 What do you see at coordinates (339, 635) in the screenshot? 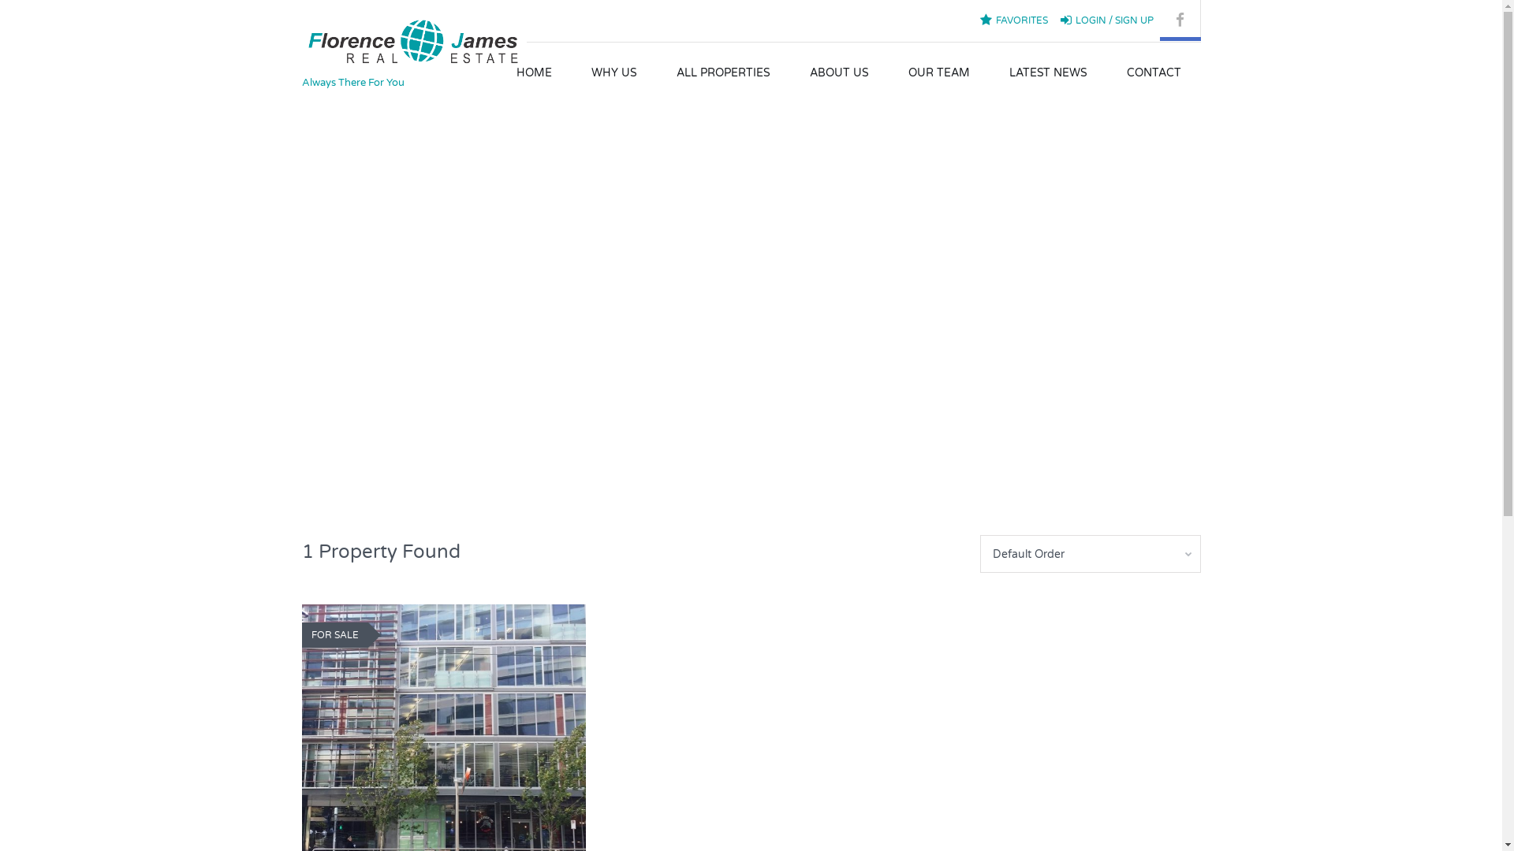
I see `FOR SALE` at bounding box center [339, 635].